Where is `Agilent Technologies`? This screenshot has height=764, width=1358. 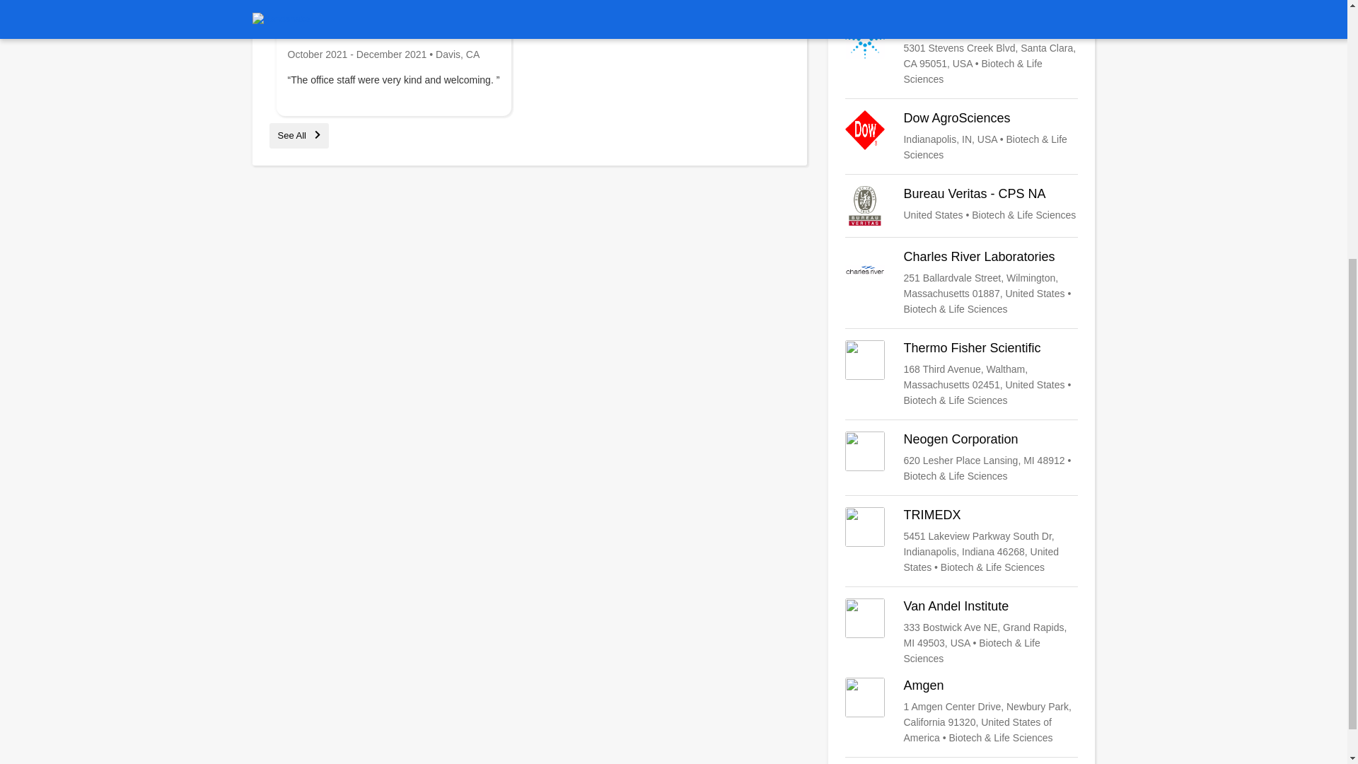 Agilent Technologies is located at coordinates (961, 53).